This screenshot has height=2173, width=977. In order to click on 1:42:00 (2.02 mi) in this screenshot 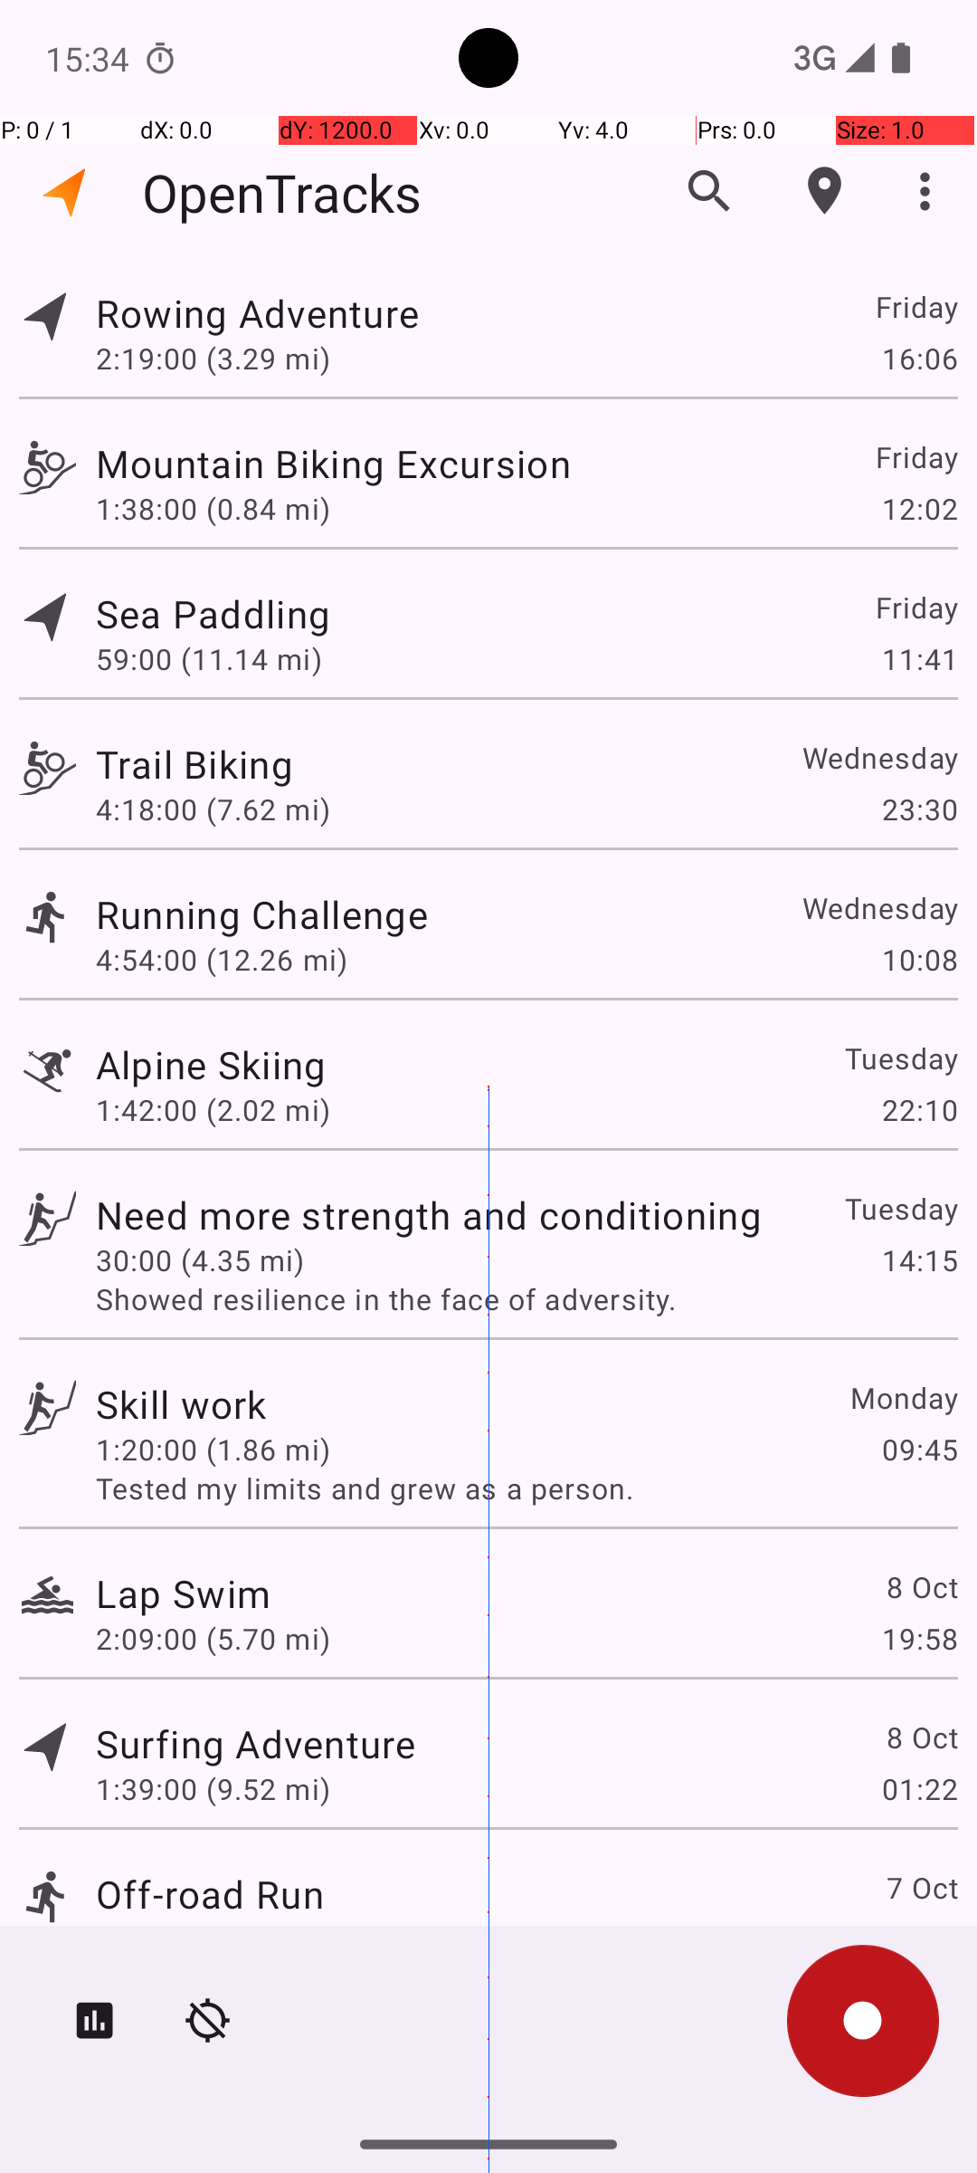, I will do `click(213, 1110)`.